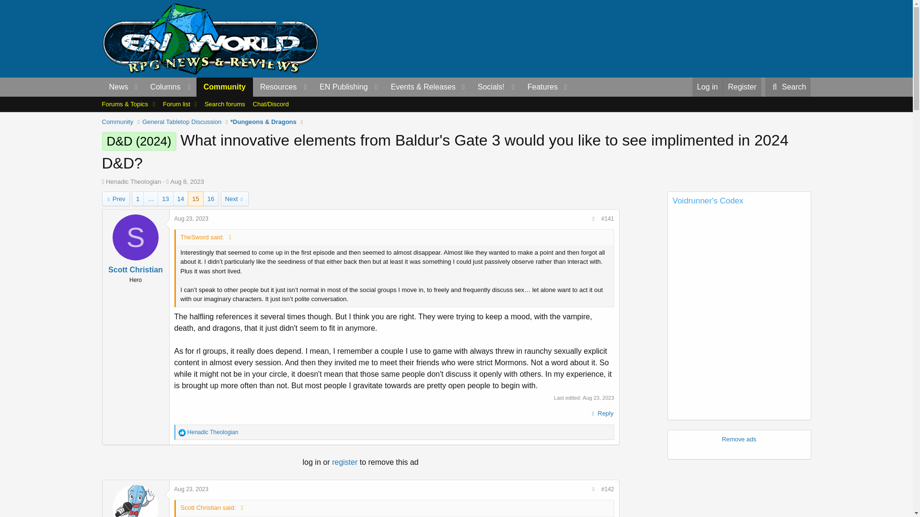 The height and width of the screenshot is (517, 920). I want to click on Search, so click(788, 87).